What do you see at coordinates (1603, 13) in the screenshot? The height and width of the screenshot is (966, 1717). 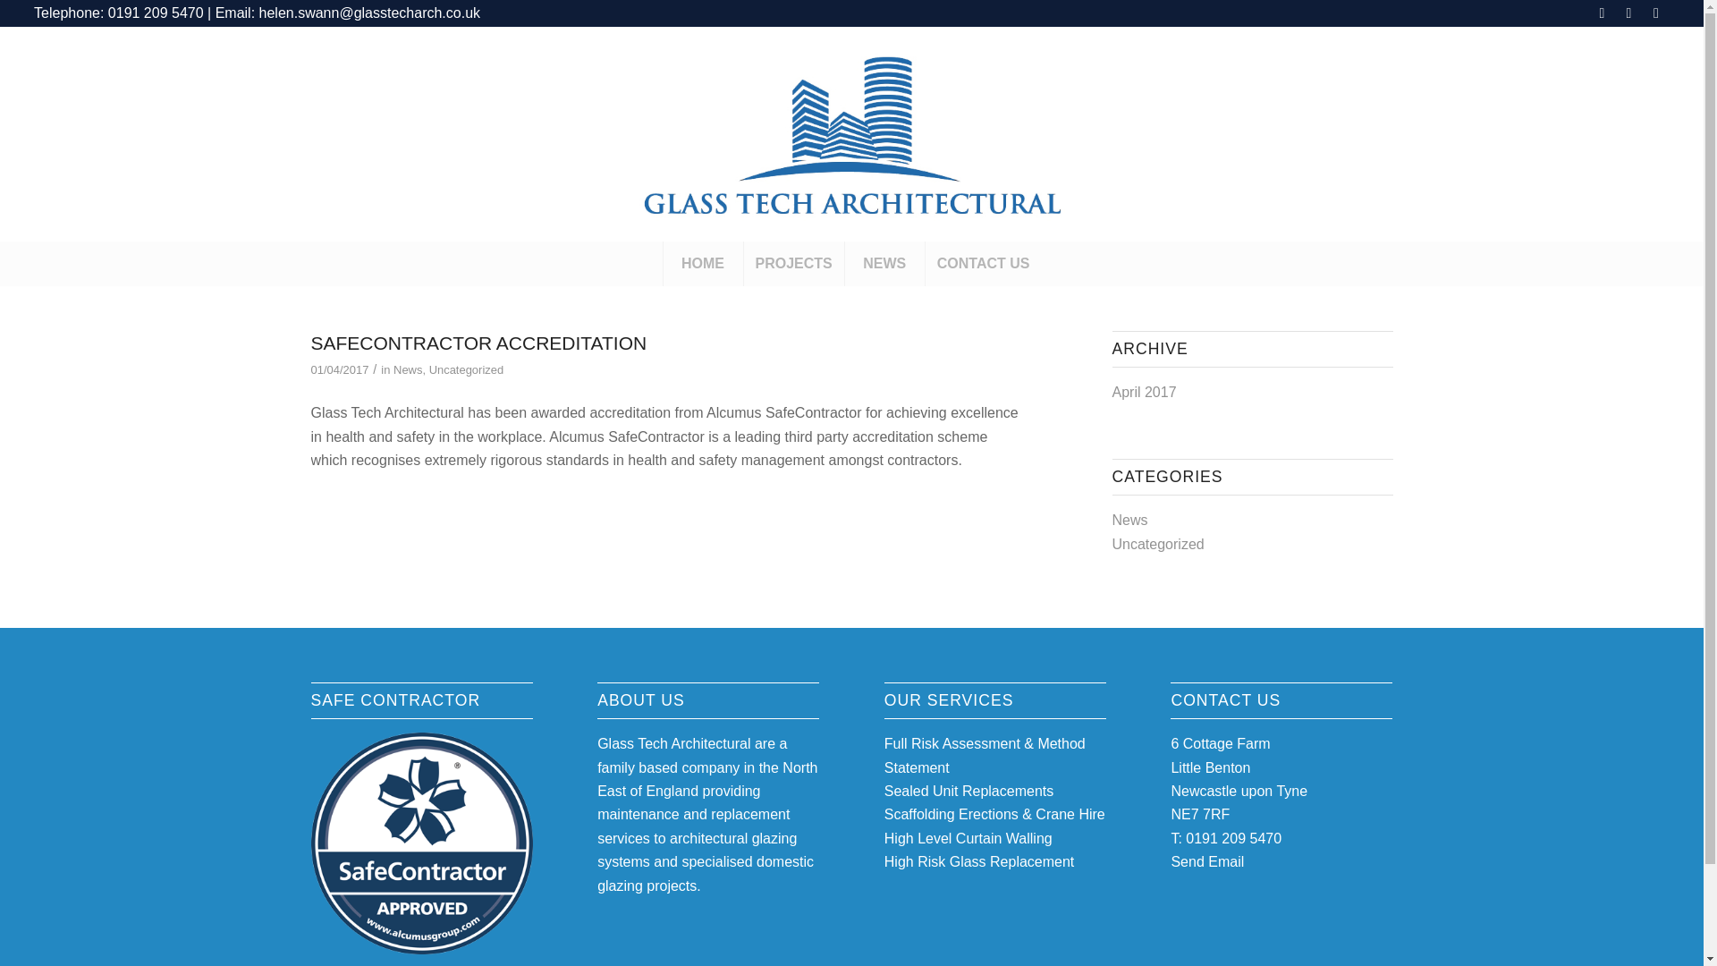 I see `Facebook` at bounding box center [1603, 13].